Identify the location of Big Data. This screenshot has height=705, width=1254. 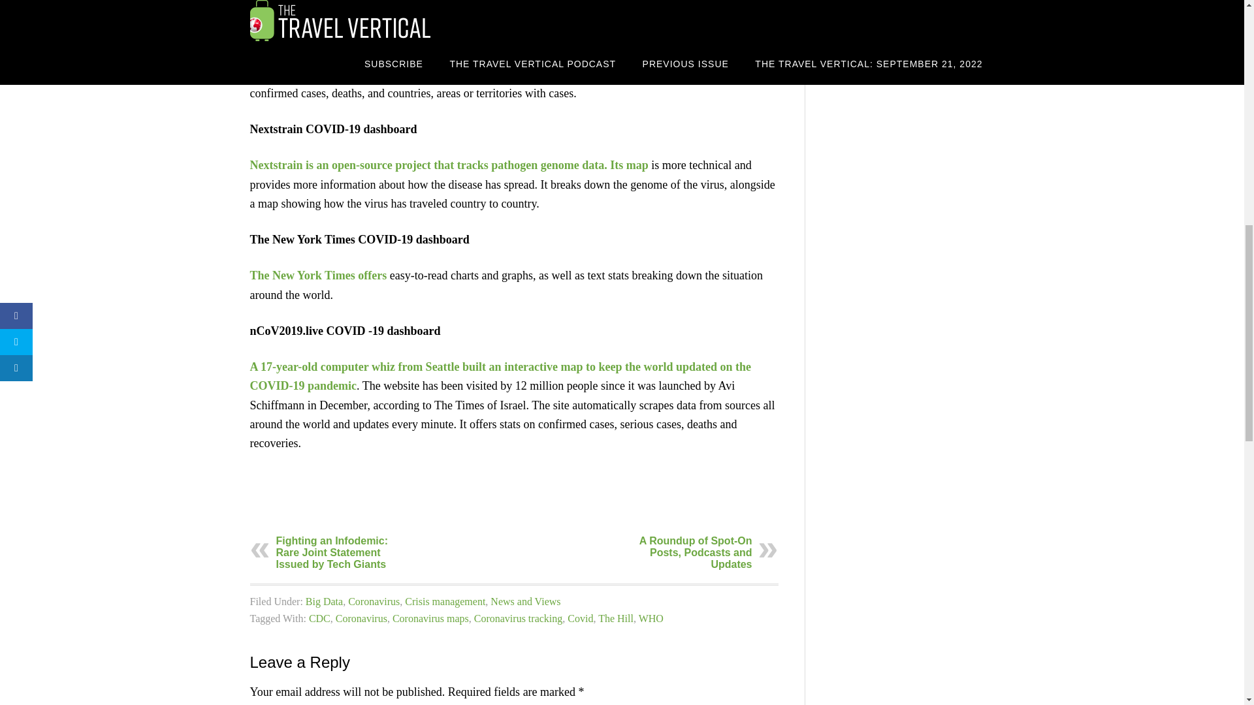
(324, 601).